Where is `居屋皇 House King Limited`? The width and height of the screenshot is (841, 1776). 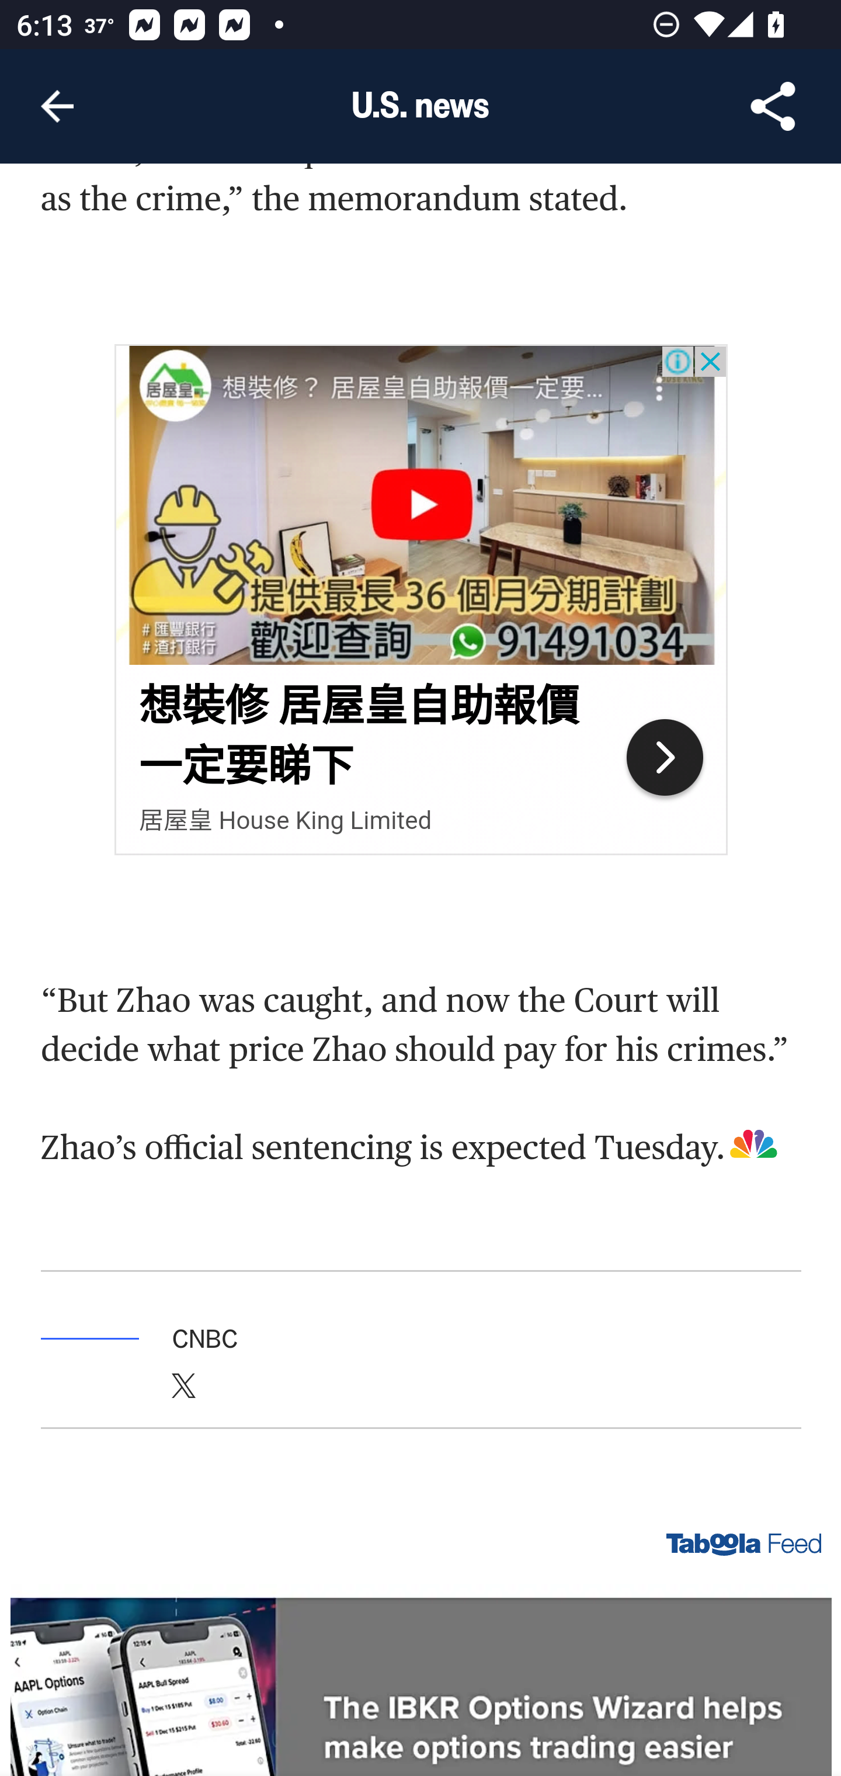
居屋皇 House King Limited is located at coordinates (286, 823).